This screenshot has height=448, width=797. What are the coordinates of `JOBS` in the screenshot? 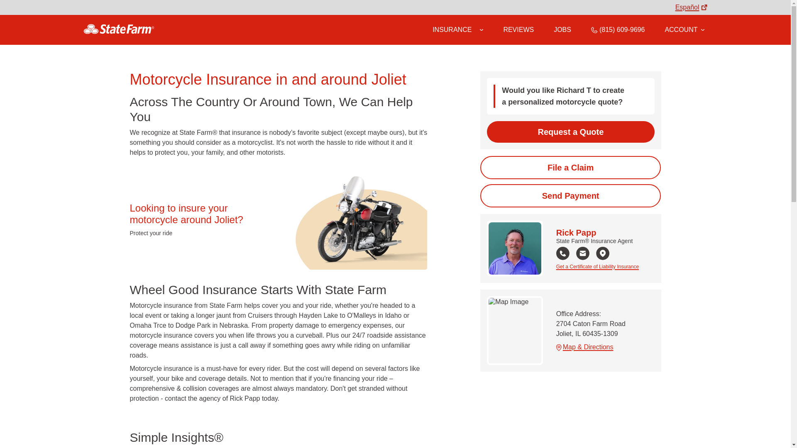 It's located at (562, 29).